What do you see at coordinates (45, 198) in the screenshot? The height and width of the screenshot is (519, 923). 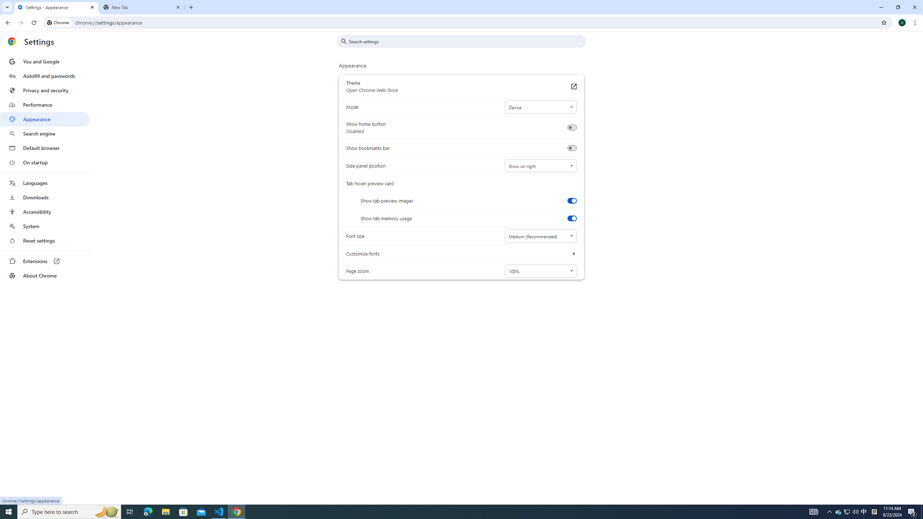 I see `Downloads` at bounding box center [45, 198].